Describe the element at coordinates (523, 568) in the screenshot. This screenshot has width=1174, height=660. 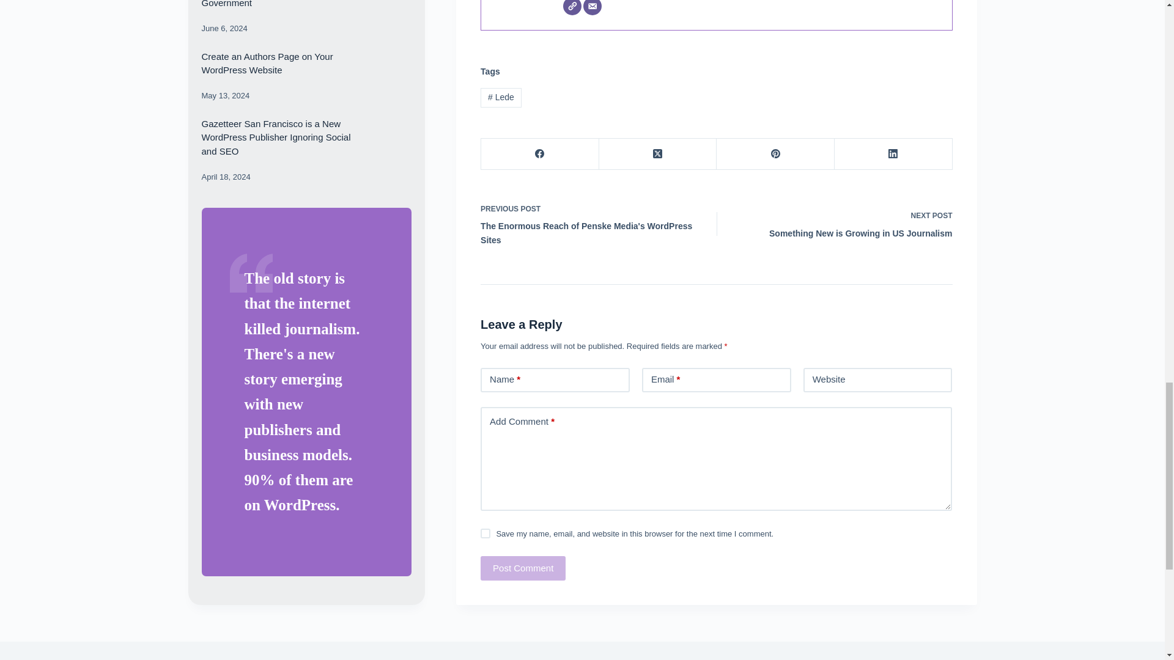
I see `yes` at that location.